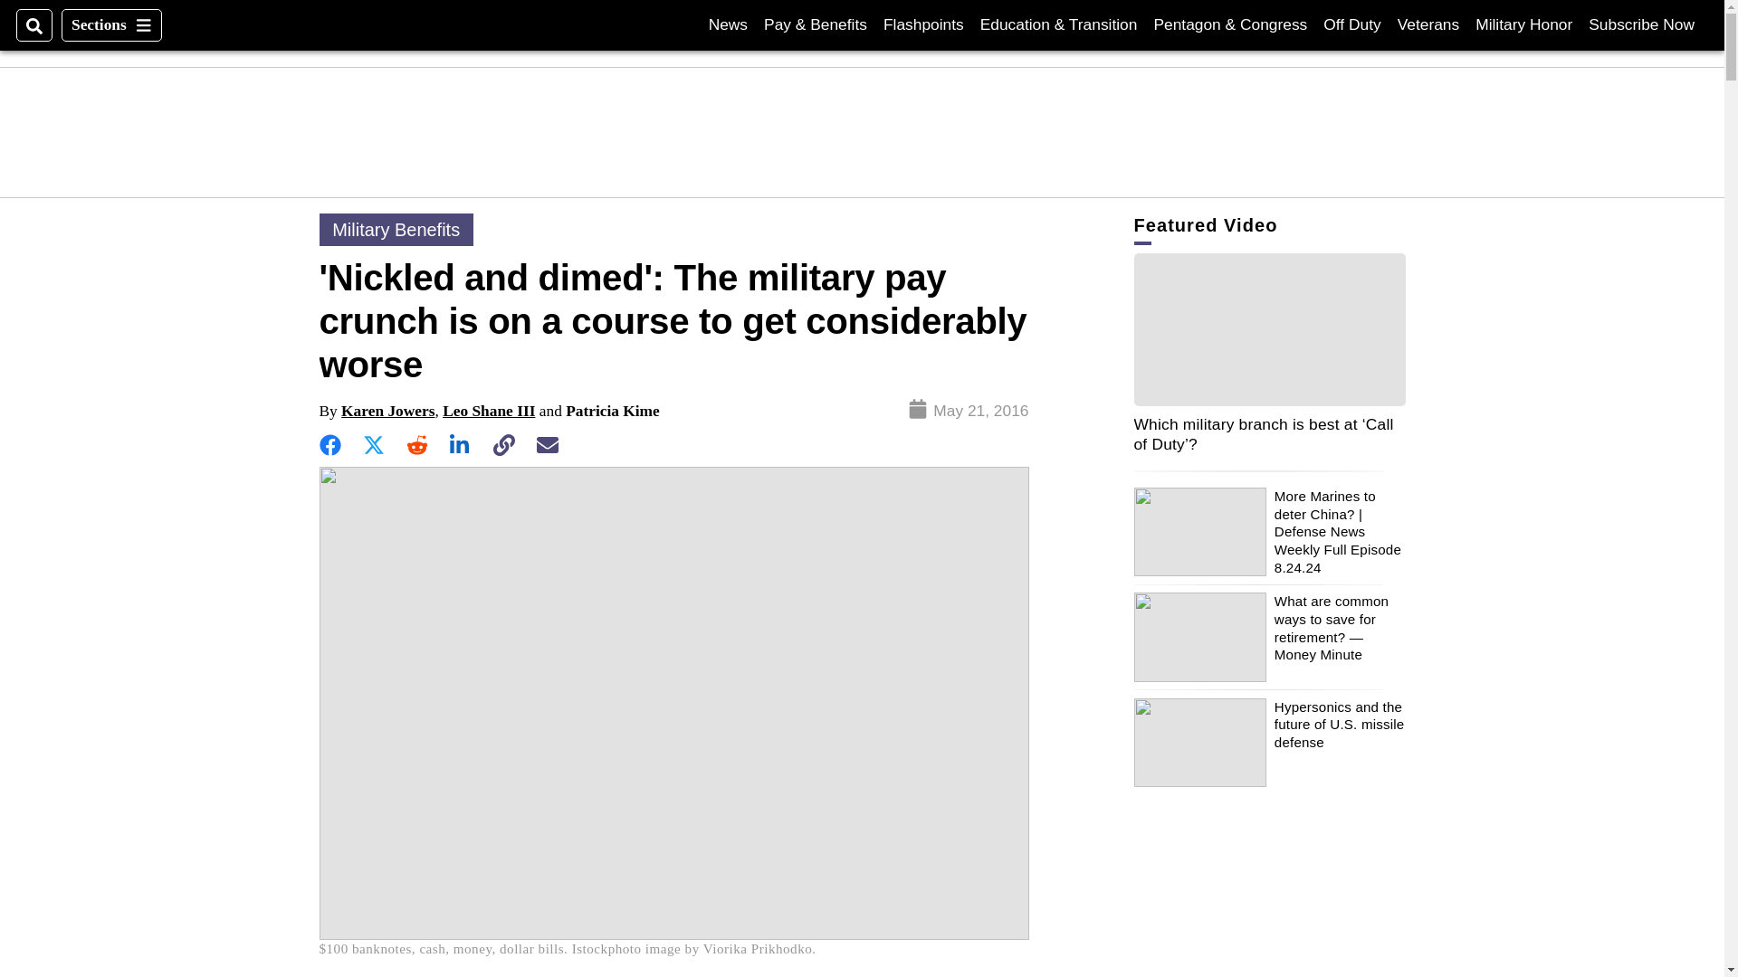  Describe the element at coordinates (110, 25) in the screenshot. I see `News` at that location.